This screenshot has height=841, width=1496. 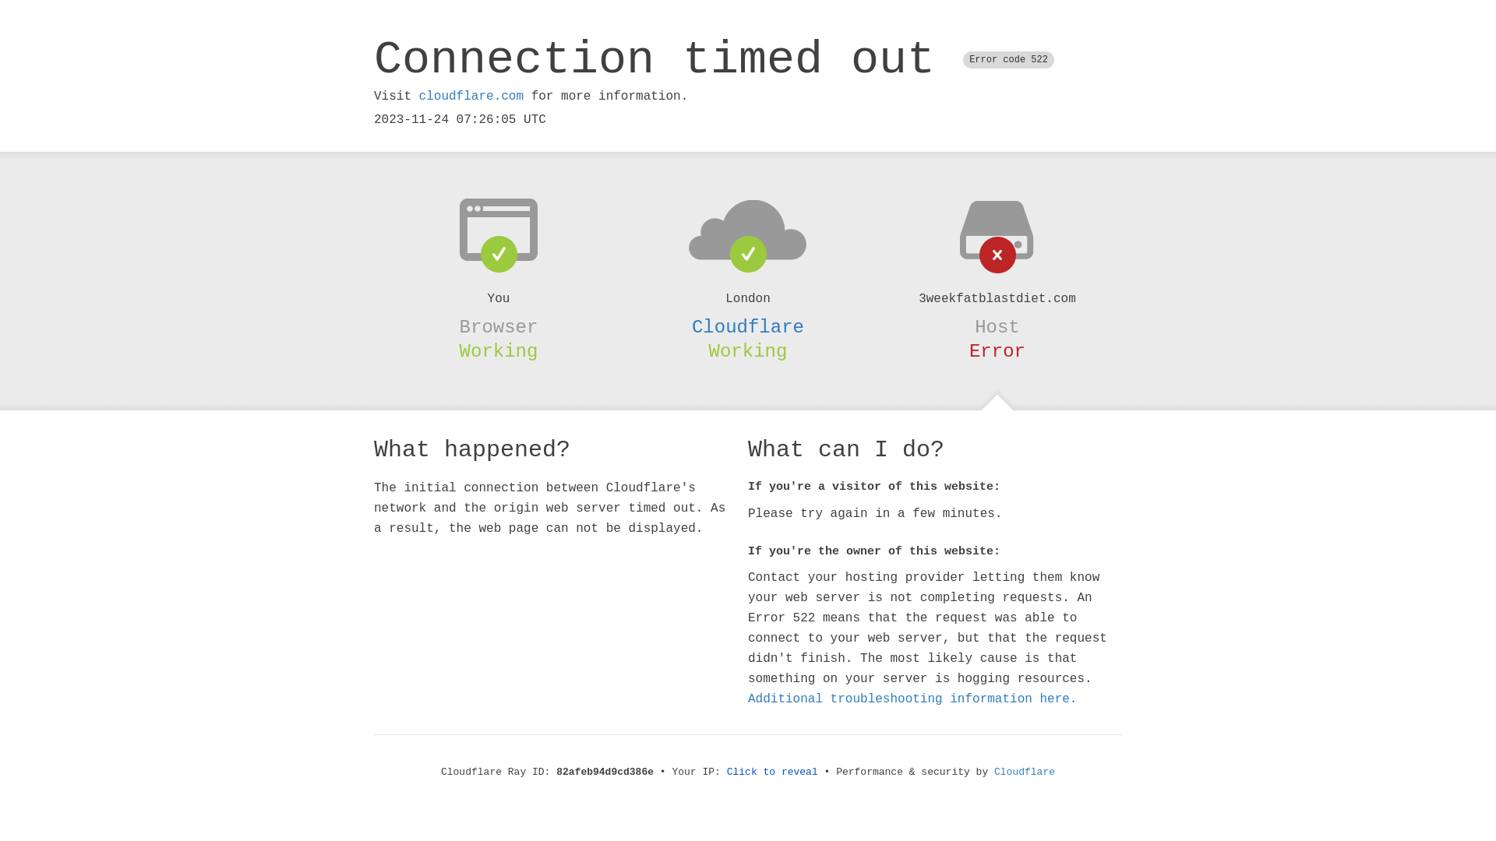 I want to click on cloudflare.com, so click(x=471, y=97).